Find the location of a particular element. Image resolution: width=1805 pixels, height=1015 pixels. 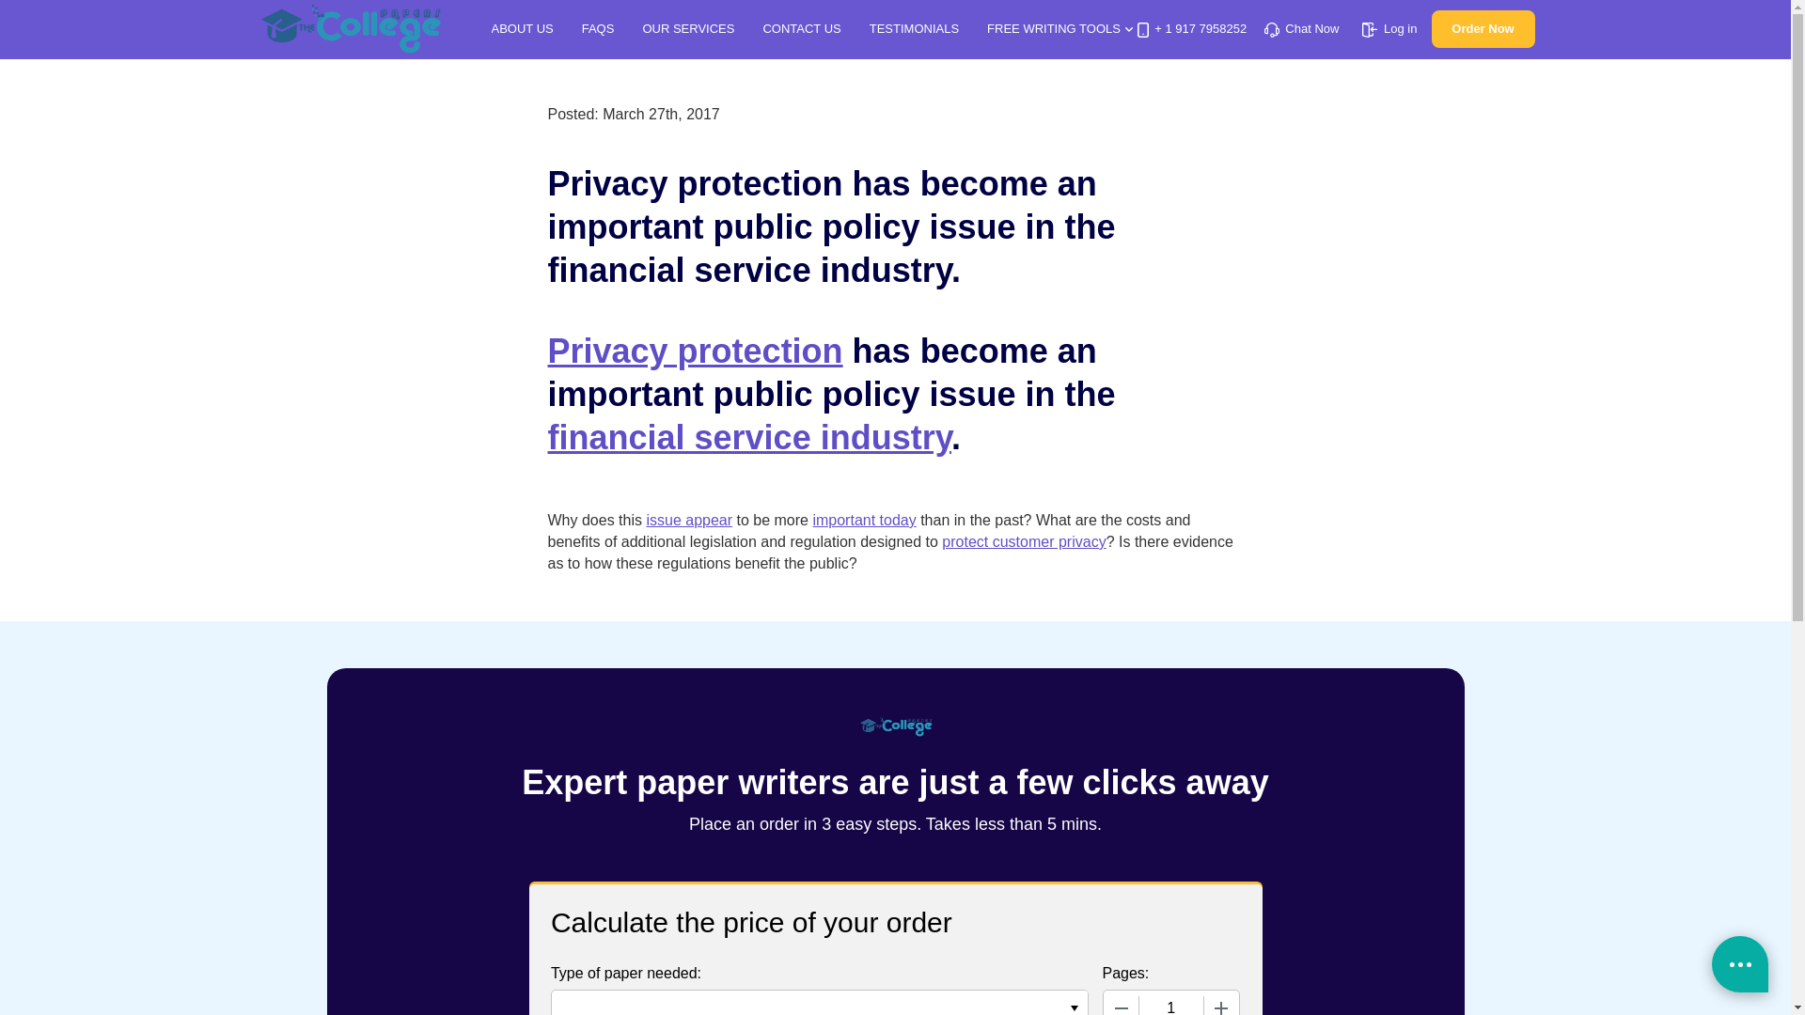

Log in is located at coordinates (1389, 28).